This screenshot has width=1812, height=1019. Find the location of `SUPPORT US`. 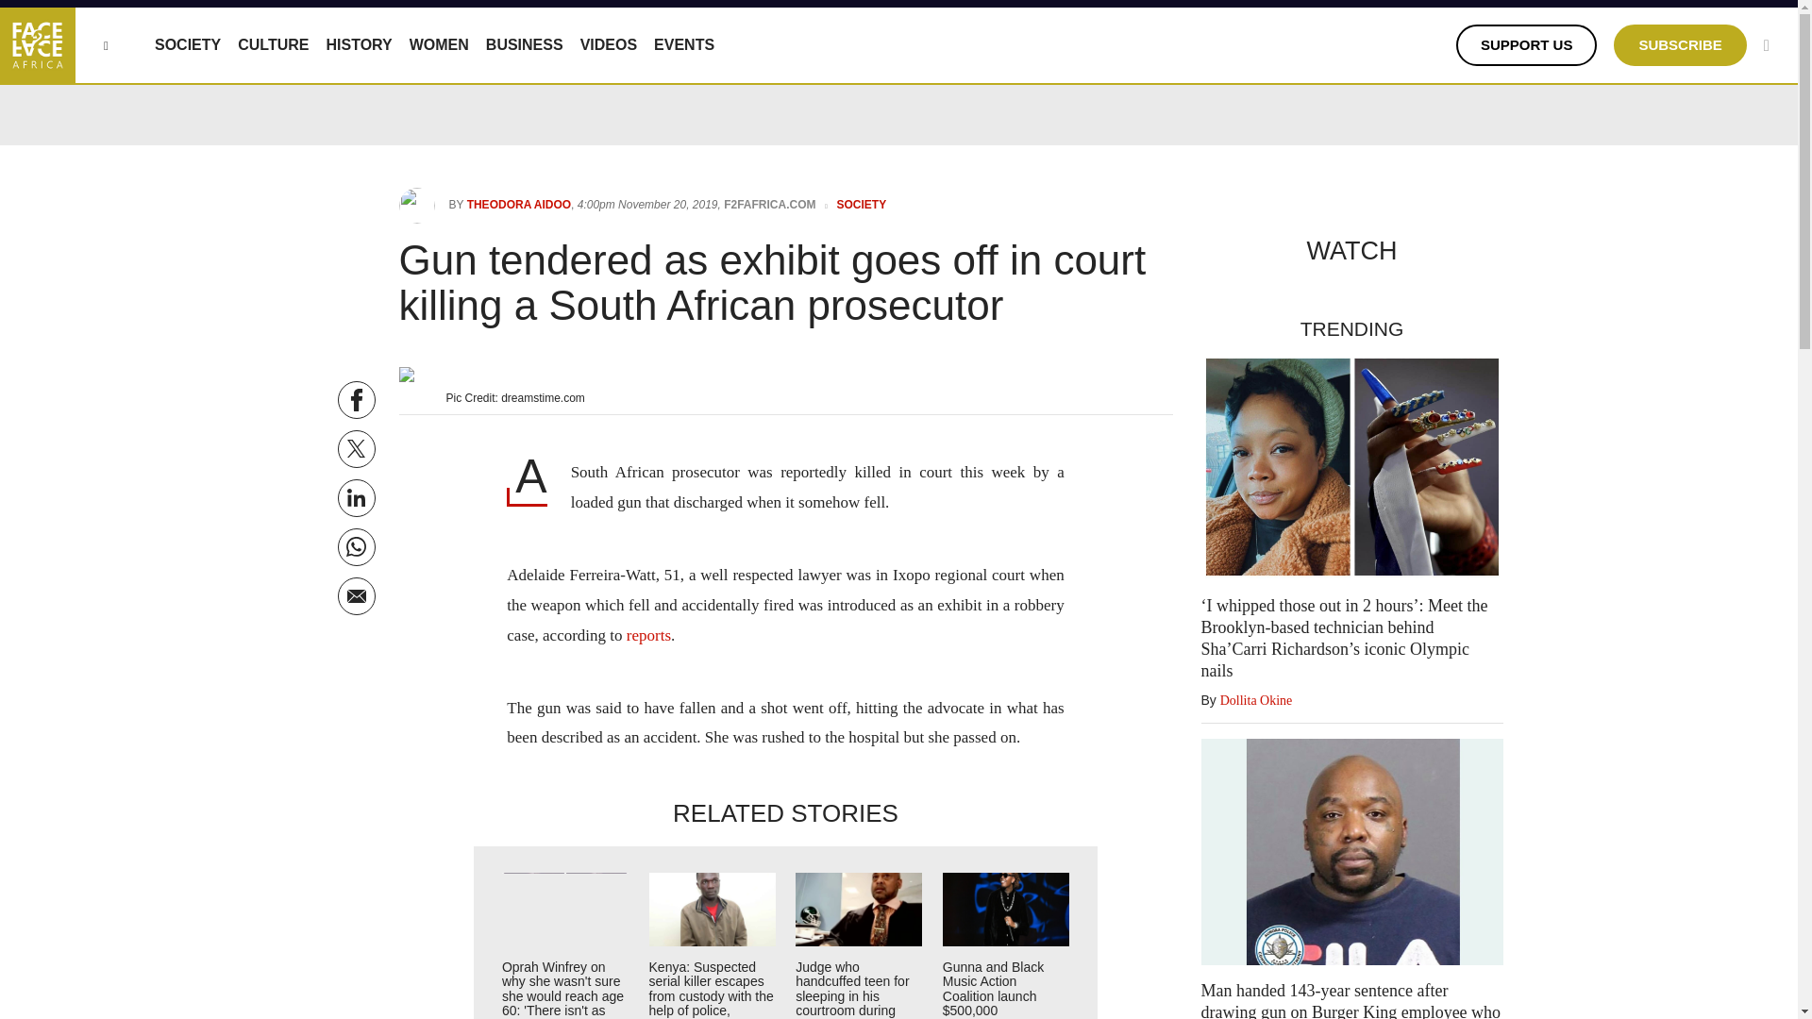

SUPPORT US is located at coordinates (1527, 45).